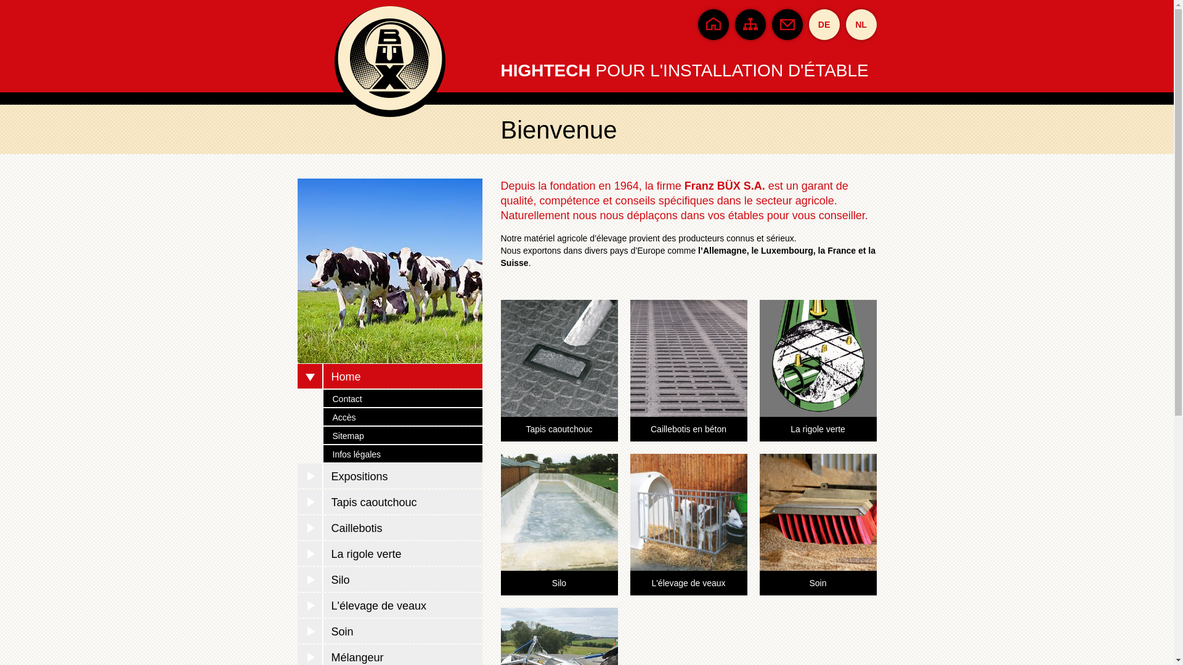 The height and width of the screenshot is (665, 1183). I want to click on La rigole verte, so click(389, 554).